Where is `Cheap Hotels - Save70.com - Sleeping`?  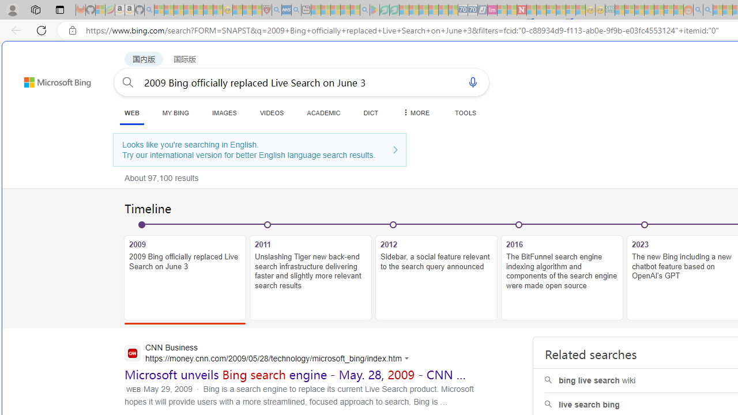 Cheap Hotels - Save70.com - Sleeping is located at coordinates (473, 10).